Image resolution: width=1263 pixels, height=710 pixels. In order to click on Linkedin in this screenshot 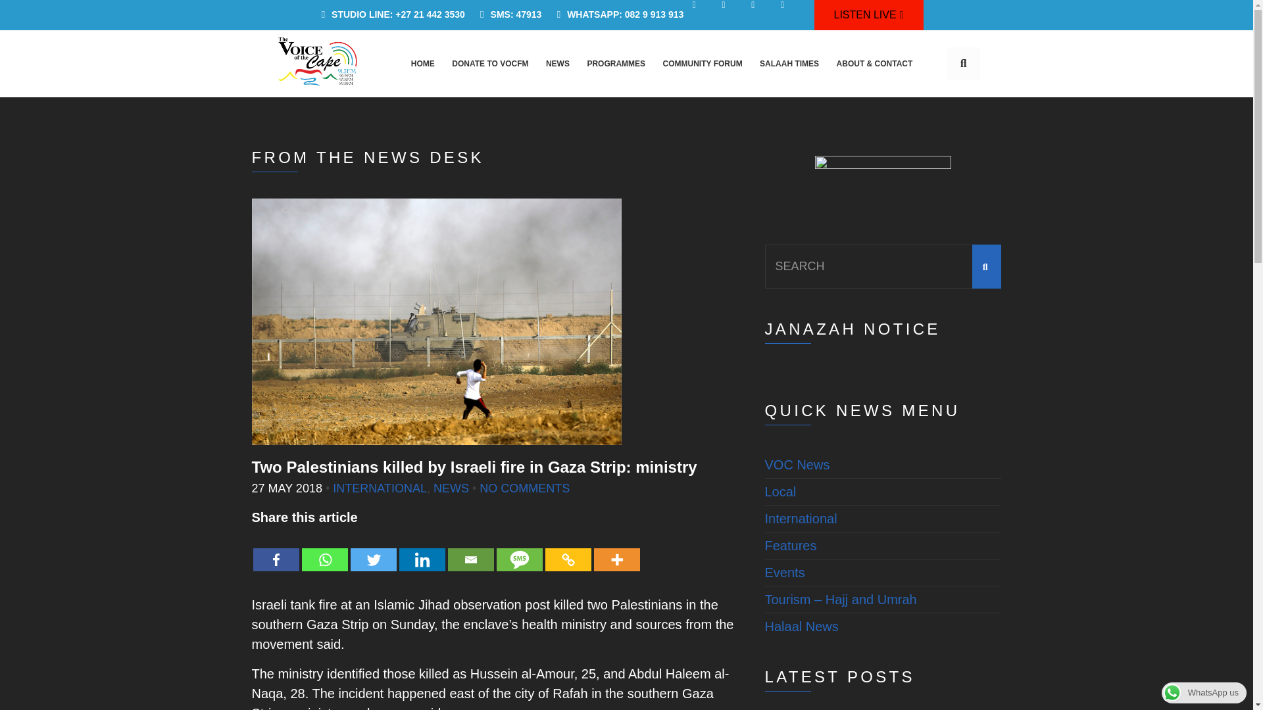, I will do `click(421, 550)`.